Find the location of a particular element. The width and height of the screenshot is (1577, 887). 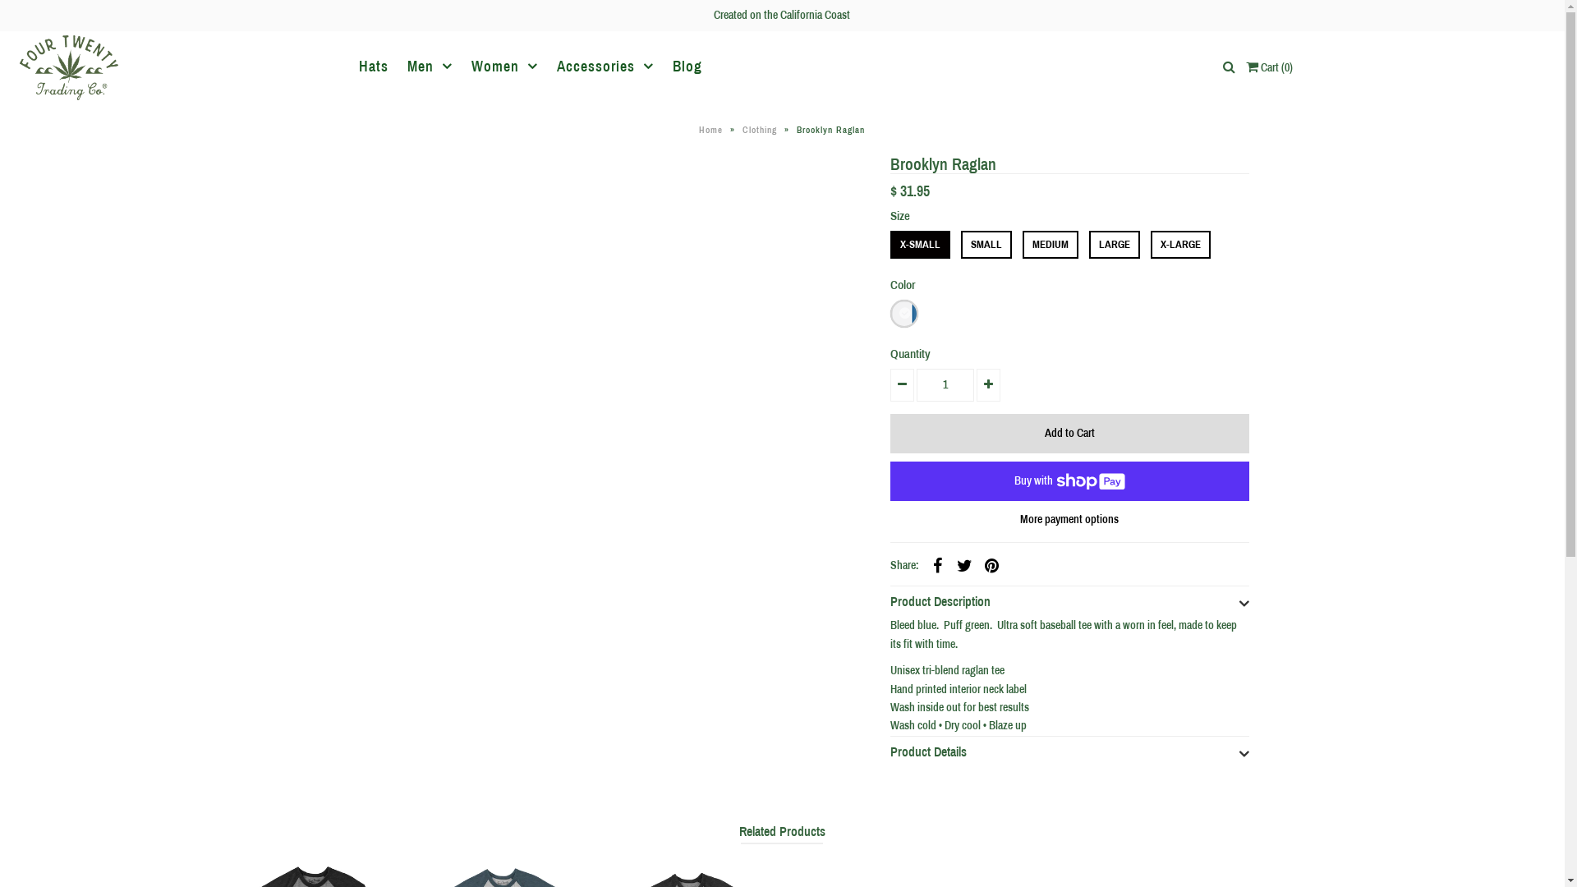

Blog is located at coordinates (687, 67).